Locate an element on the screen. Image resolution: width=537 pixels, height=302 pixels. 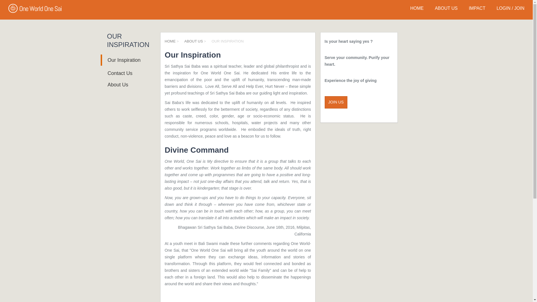
HOME is located at coordinates (417, 8).